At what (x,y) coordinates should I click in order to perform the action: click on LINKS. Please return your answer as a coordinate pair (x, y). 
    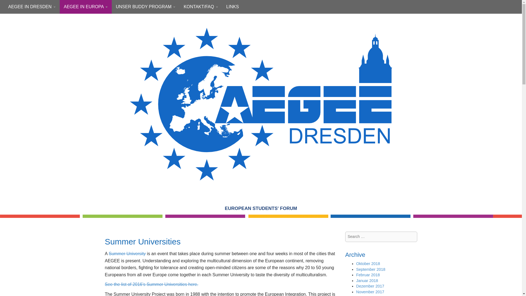
    Looking at the image, I should click on (232, 7).